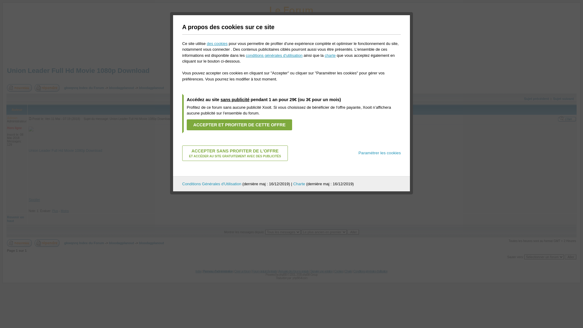 This screenshot has width=583, height=328. What do you see at coordinates (15, 219) in the screenshot?
I see `Revenir en haut` at bounding box center [15, 219].